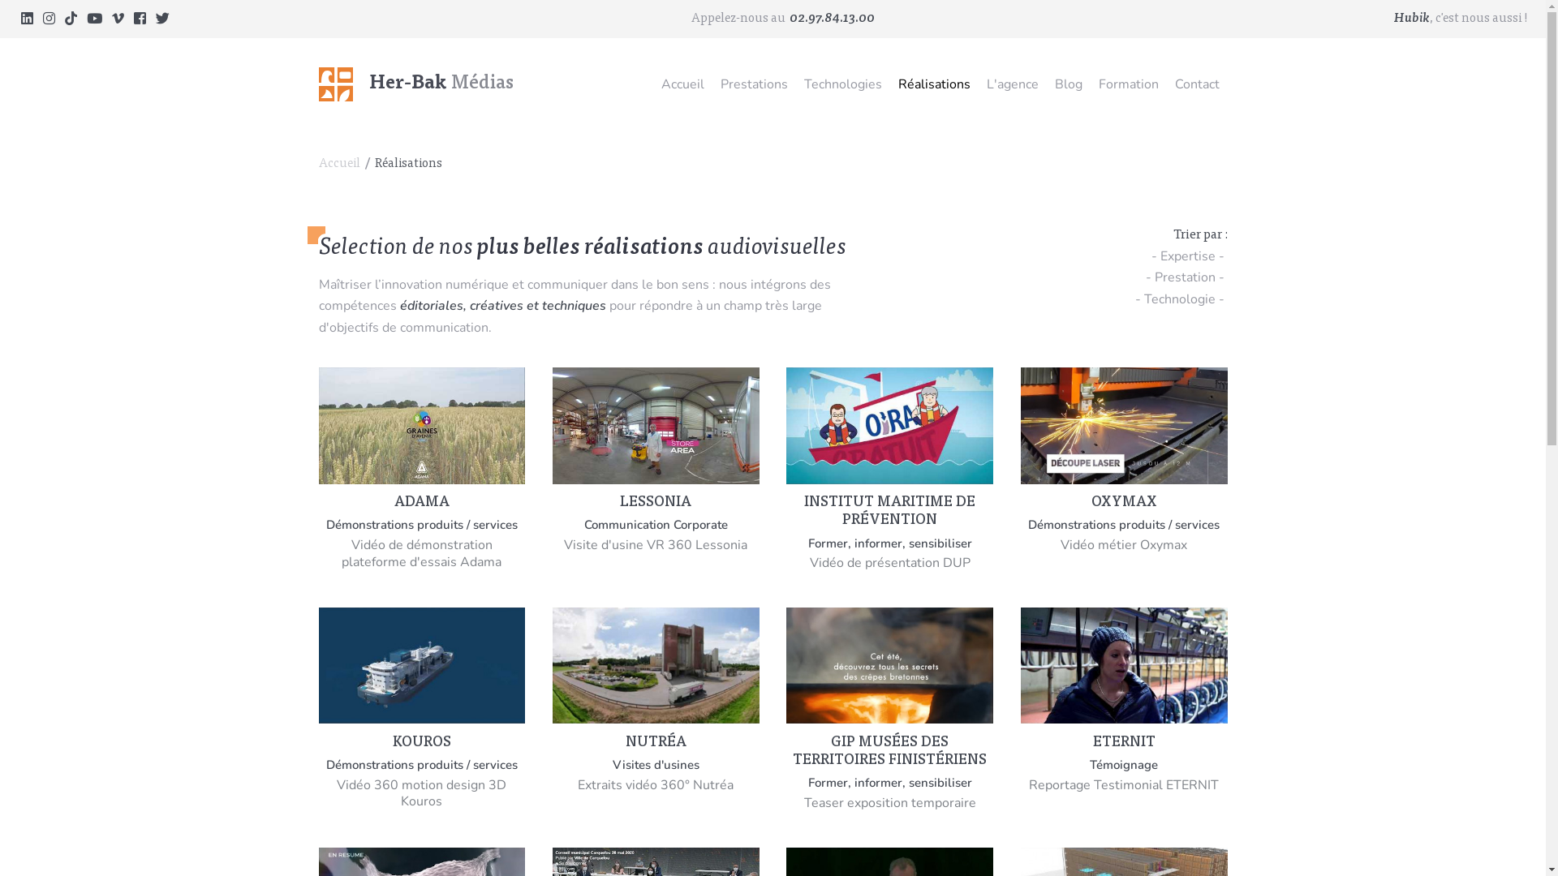 This screenshot has width=1558, height=876. Describe the element at coordinates (162, 18) in the screenshot. I see `Retrouvez nous sur Twitter` at that location.